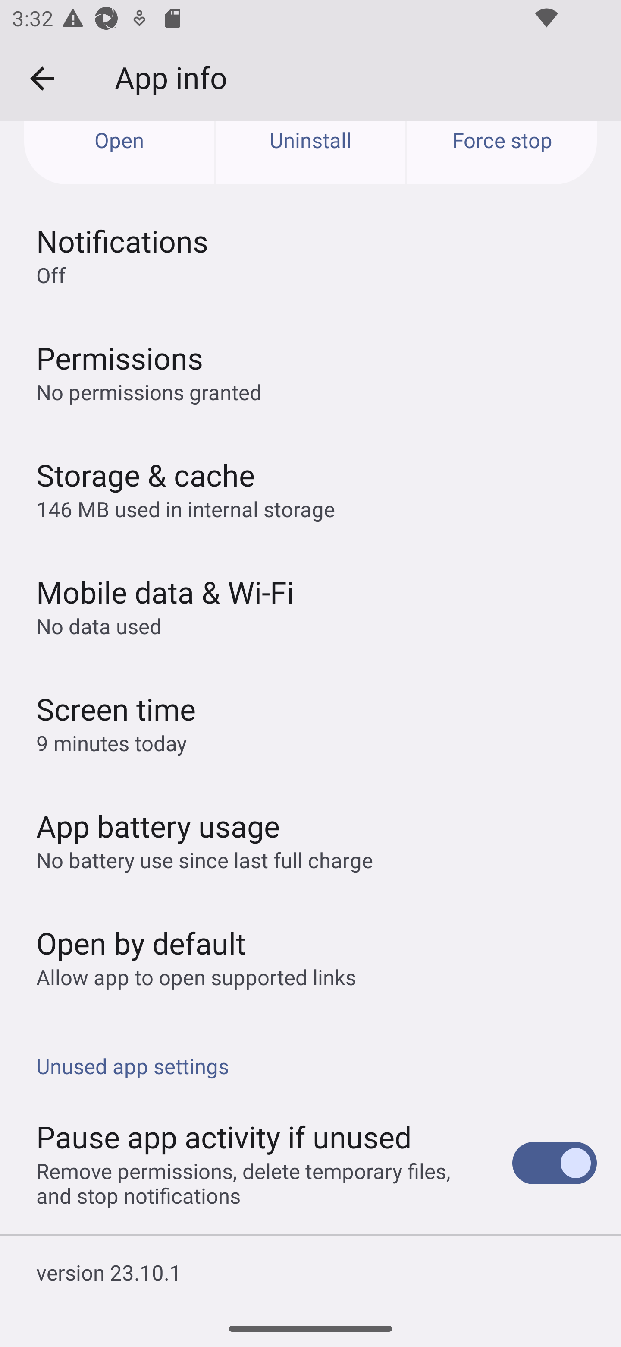 The image size is (621, 1347). What do you see at coordinates (310, 255) in the screenshot?
I see `Notifications Off` at bounding box center [310, 255].